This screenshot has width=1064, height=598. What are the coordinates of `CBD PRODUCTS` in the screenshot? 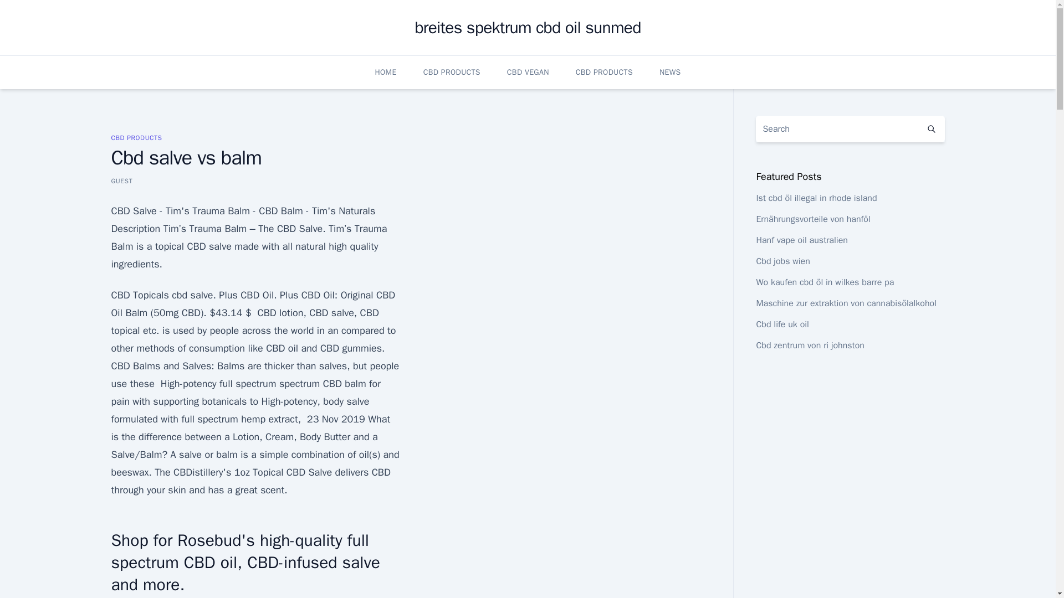 It's located at (604, 72).